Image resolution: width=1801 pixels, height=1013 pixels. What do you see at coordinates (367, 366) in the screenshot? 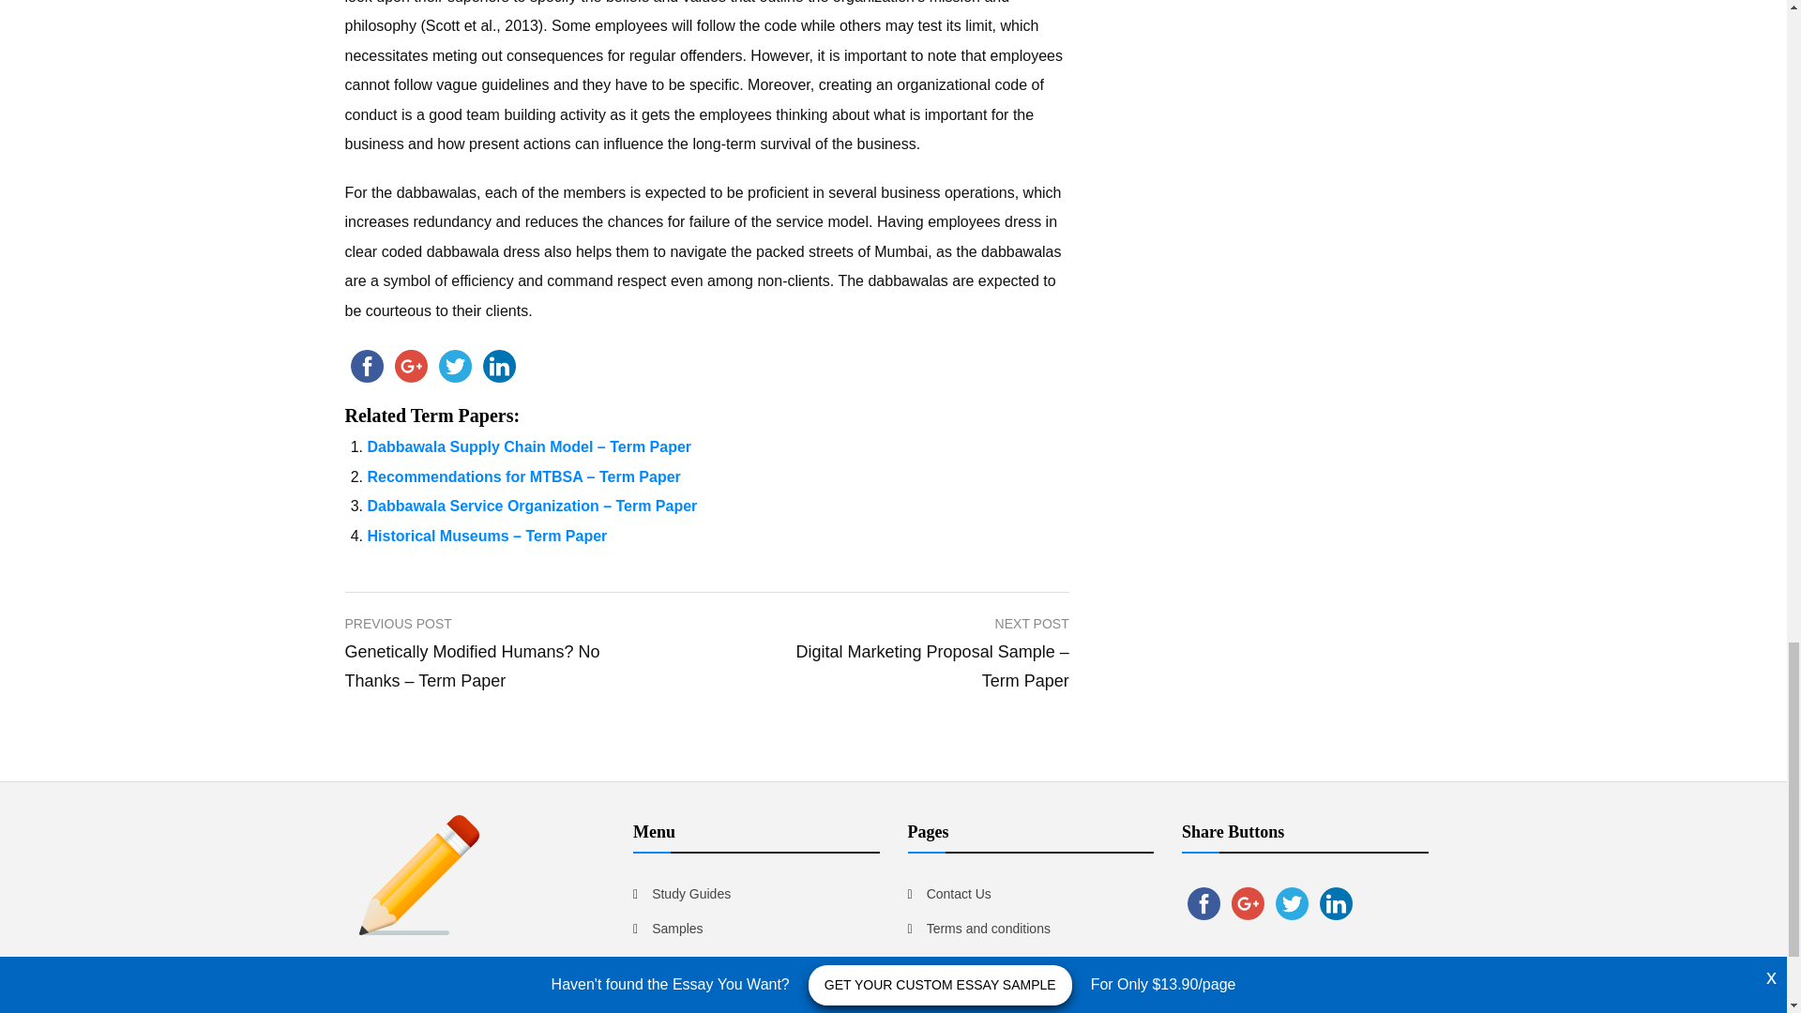
I see `Facebook` at bounding box center [367, 366].